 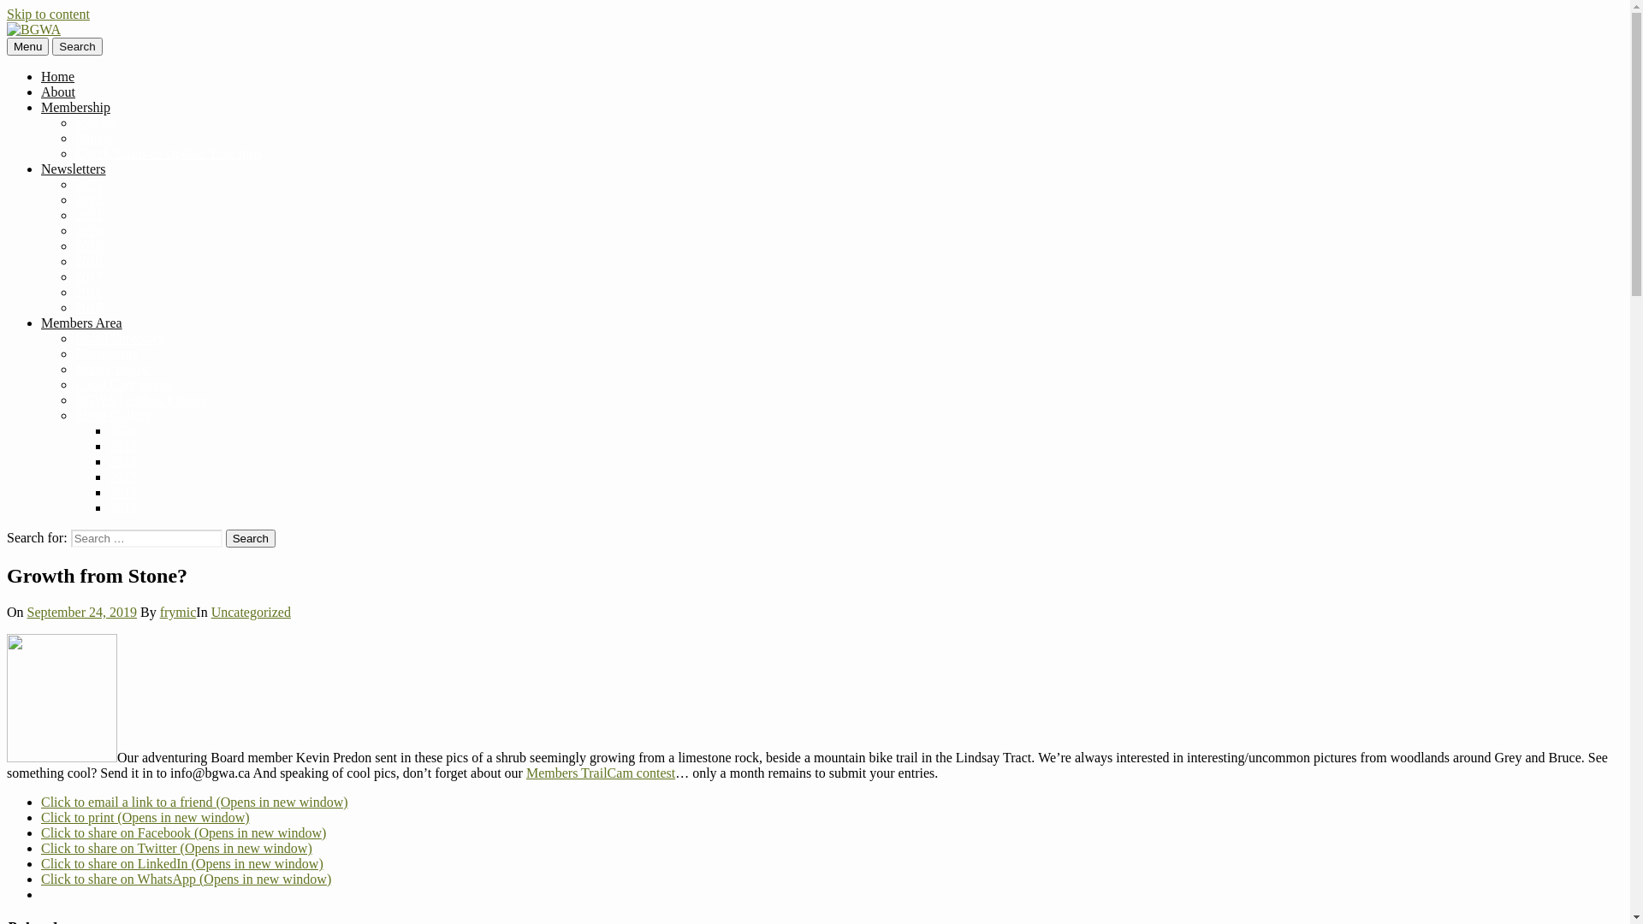 I want to click on 2023, so click(x=89, y=185).